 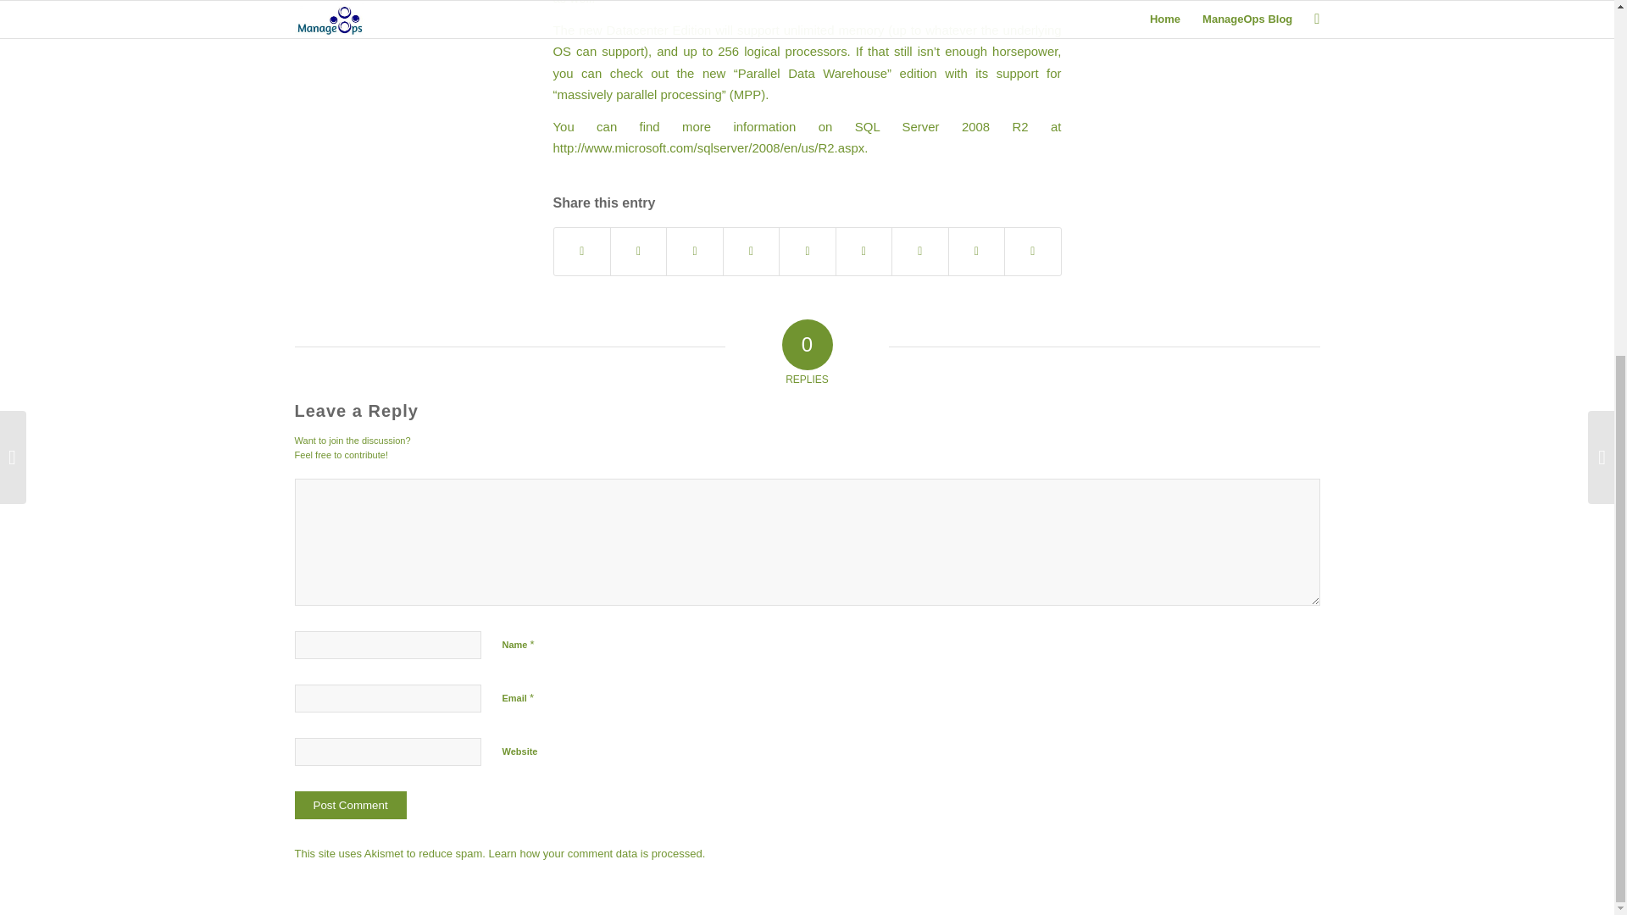 What do you see at coordinates (596, 854) in the screenshot?
I see `Learn how your comment data is processed` at bounding box center [596, 854].